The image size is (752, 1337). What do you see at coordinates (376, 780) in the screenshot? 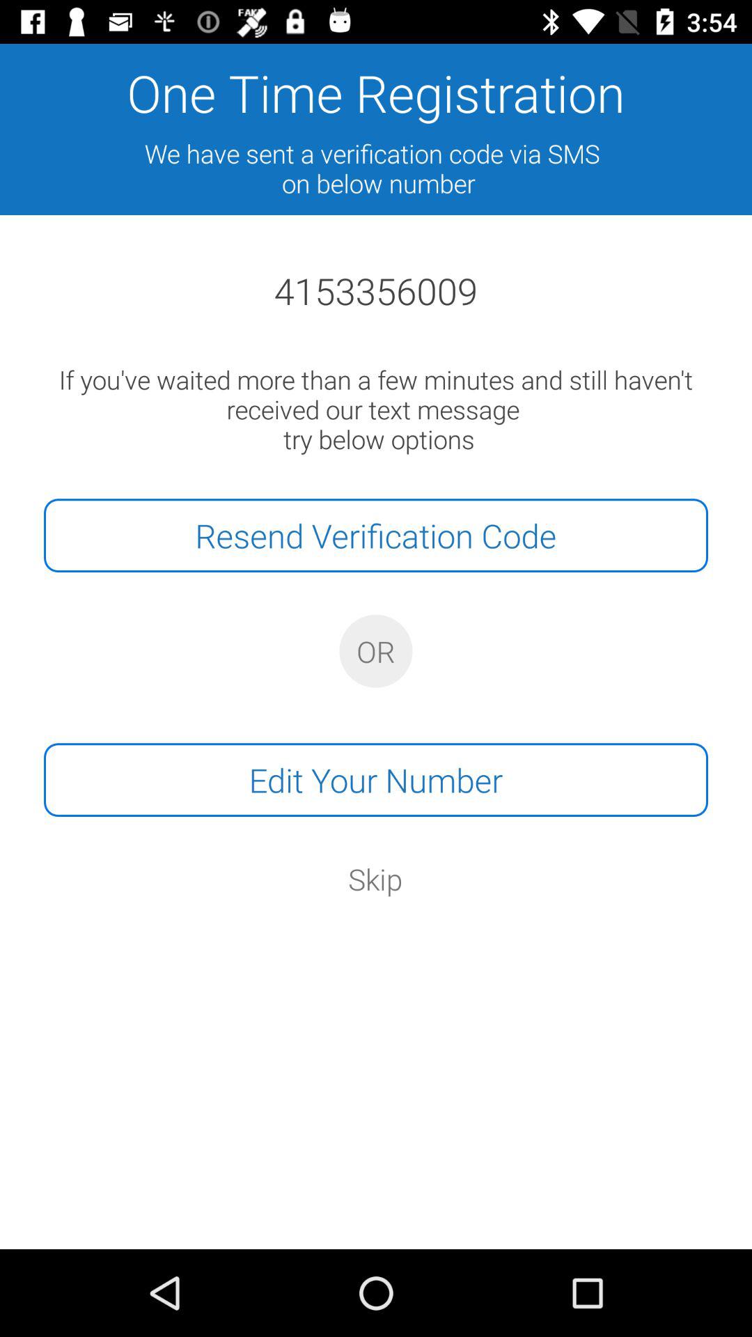
I see `select item above skip item` at bounding box center [376, 780].